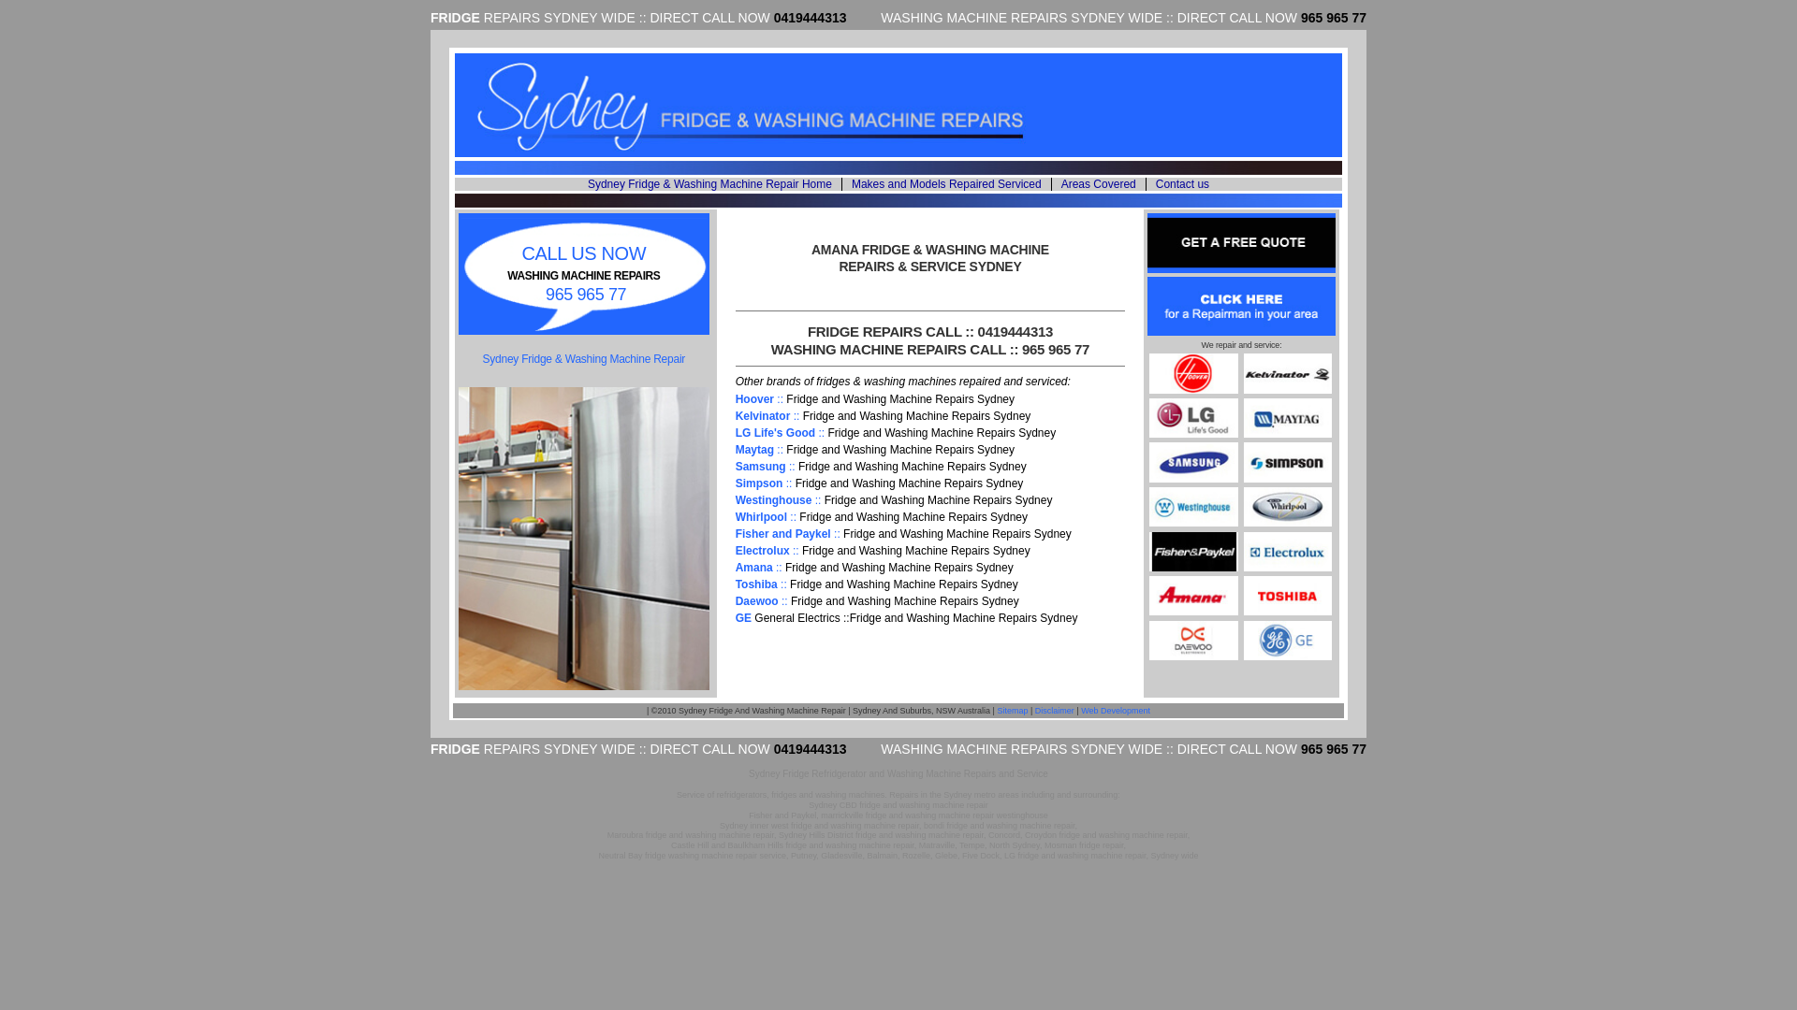 The height and width of the screenshot is (1010, 1797). I want to click on Web Development, so click(1116, 711).